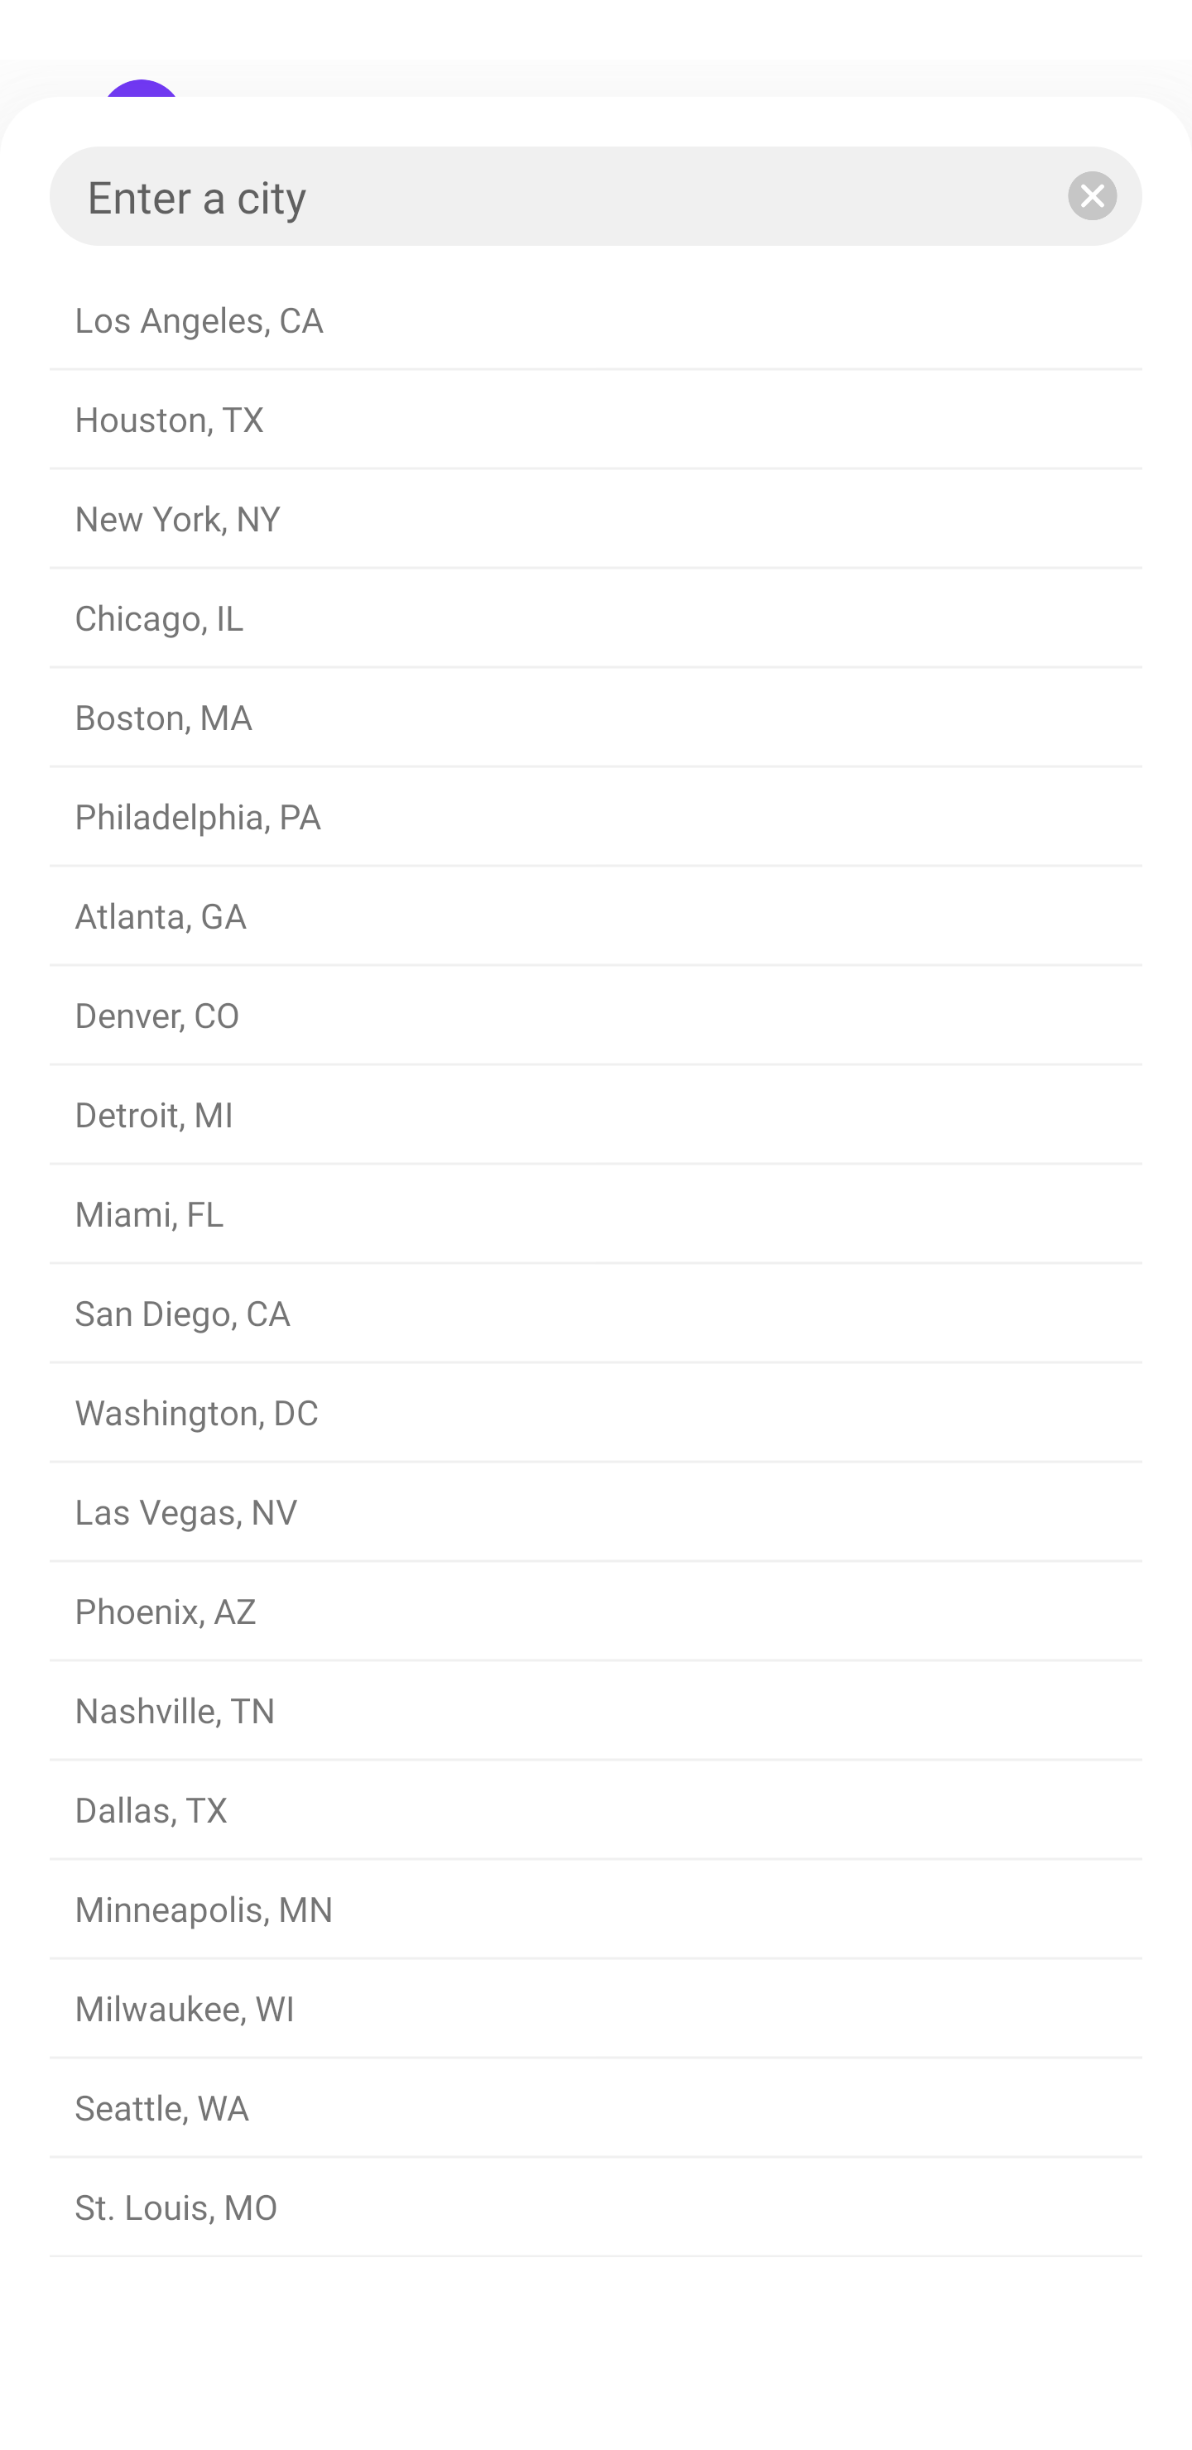 The height and width of the screenshot is (2450, 1192). I want to click on Nashville, TN, so click(596, 1711).